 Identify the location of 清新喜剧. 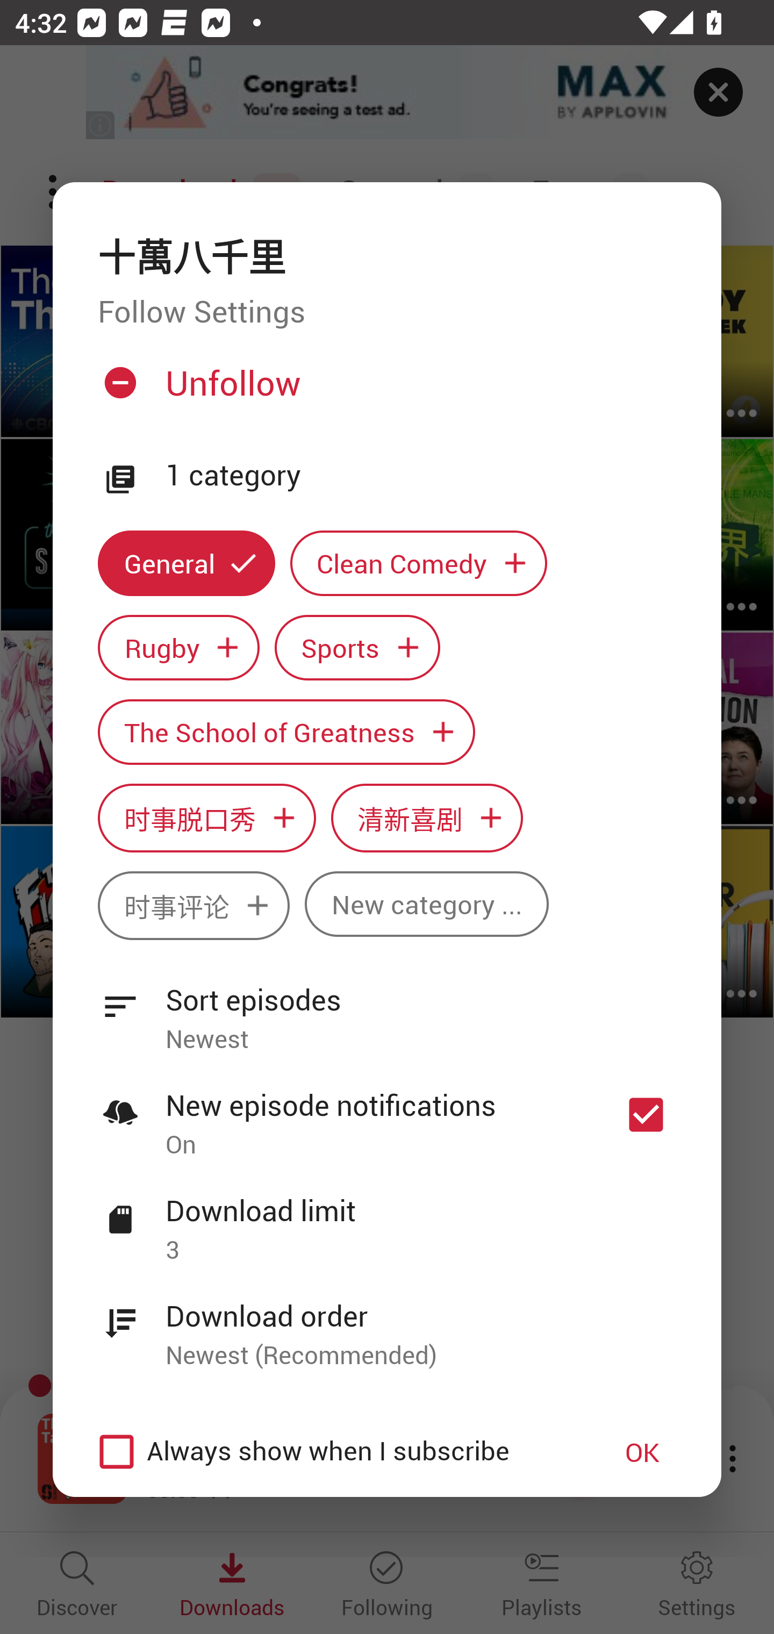
(427, 818).